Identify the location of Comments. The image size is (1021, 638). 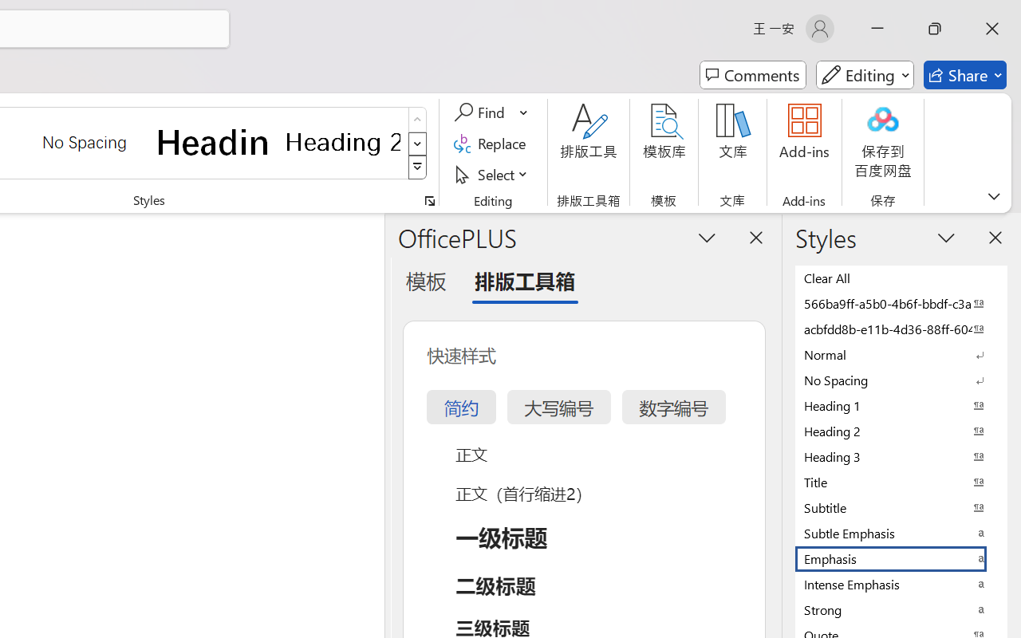
(753, 75).